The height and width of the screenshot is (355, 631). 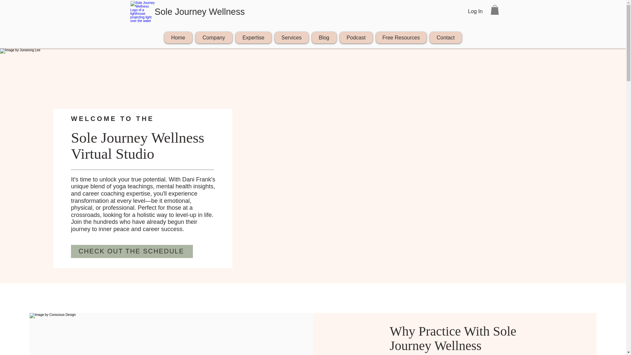 What do you see at coordinates (214, 37) in the screenshot?
I see `Company` at bounding box center [214, 37].